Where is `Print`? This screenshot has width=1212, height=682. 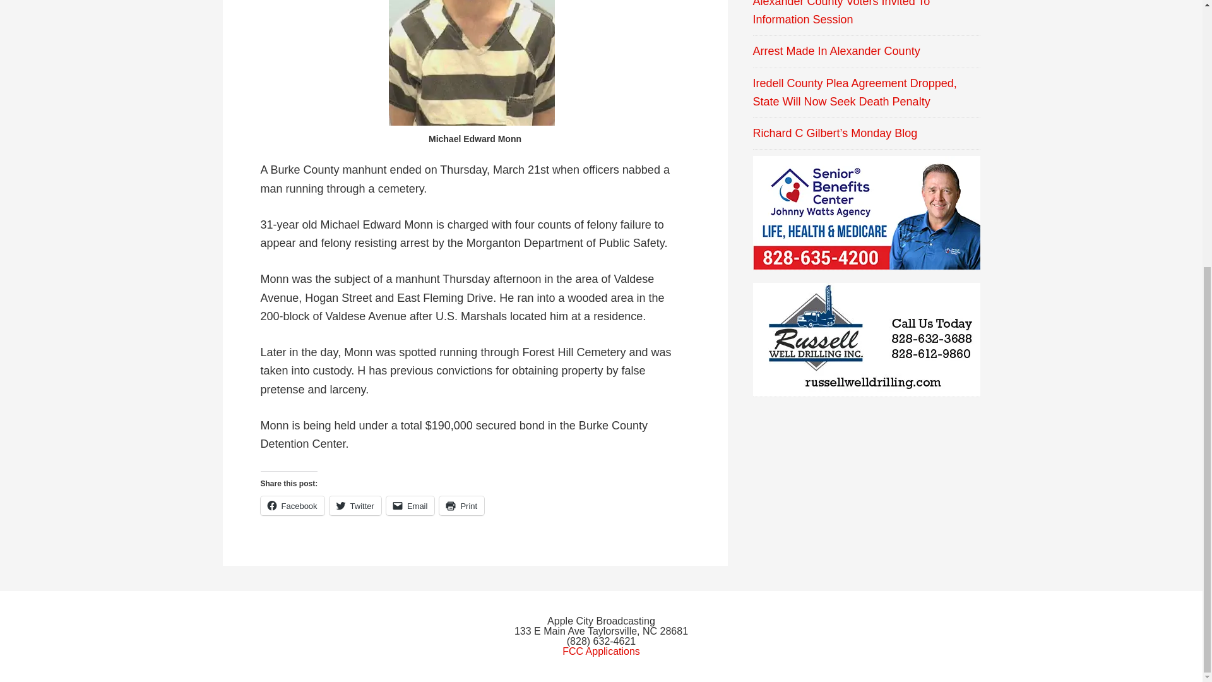 Print is located at coordinates (461, 506).